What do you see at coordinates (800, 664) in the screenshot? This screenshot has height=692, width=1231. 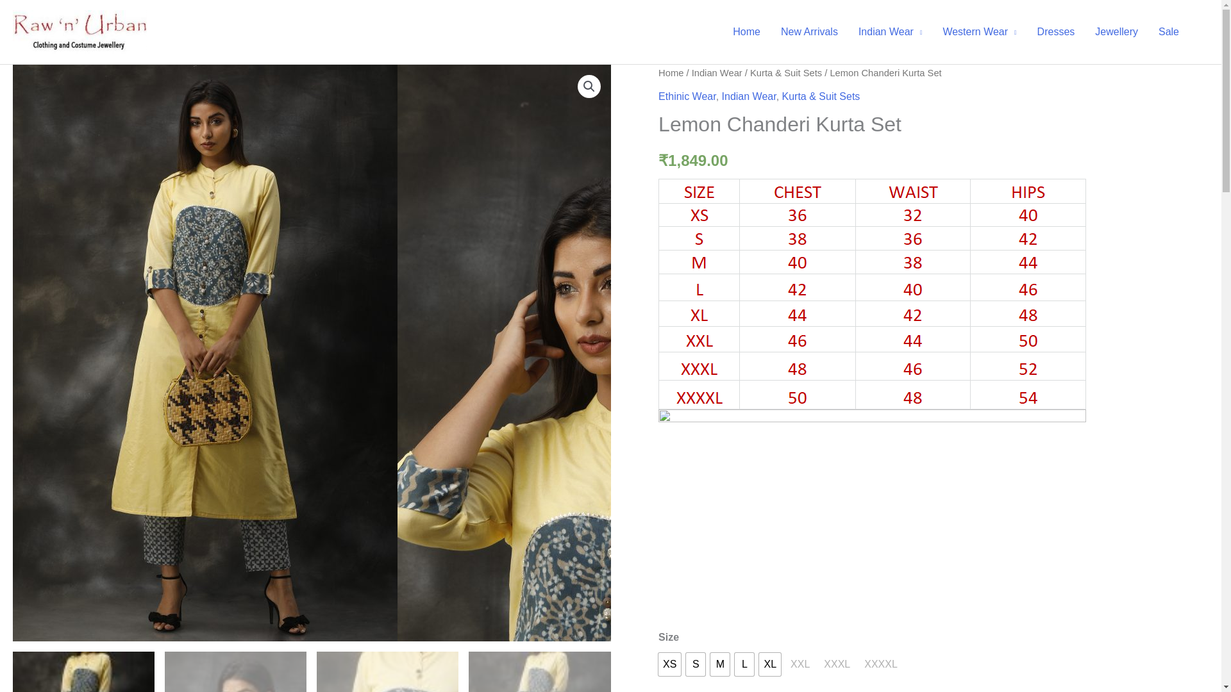 I see `XXL` at bounding box center [800, 664].